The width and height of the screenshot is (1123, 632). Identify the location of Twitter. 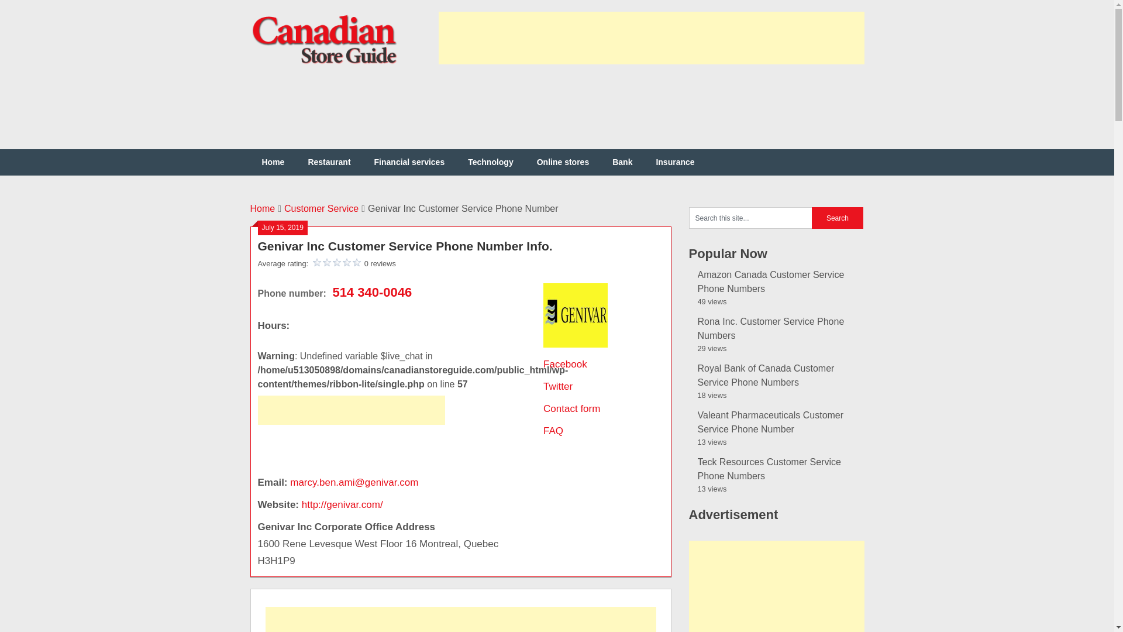
(558, 386).